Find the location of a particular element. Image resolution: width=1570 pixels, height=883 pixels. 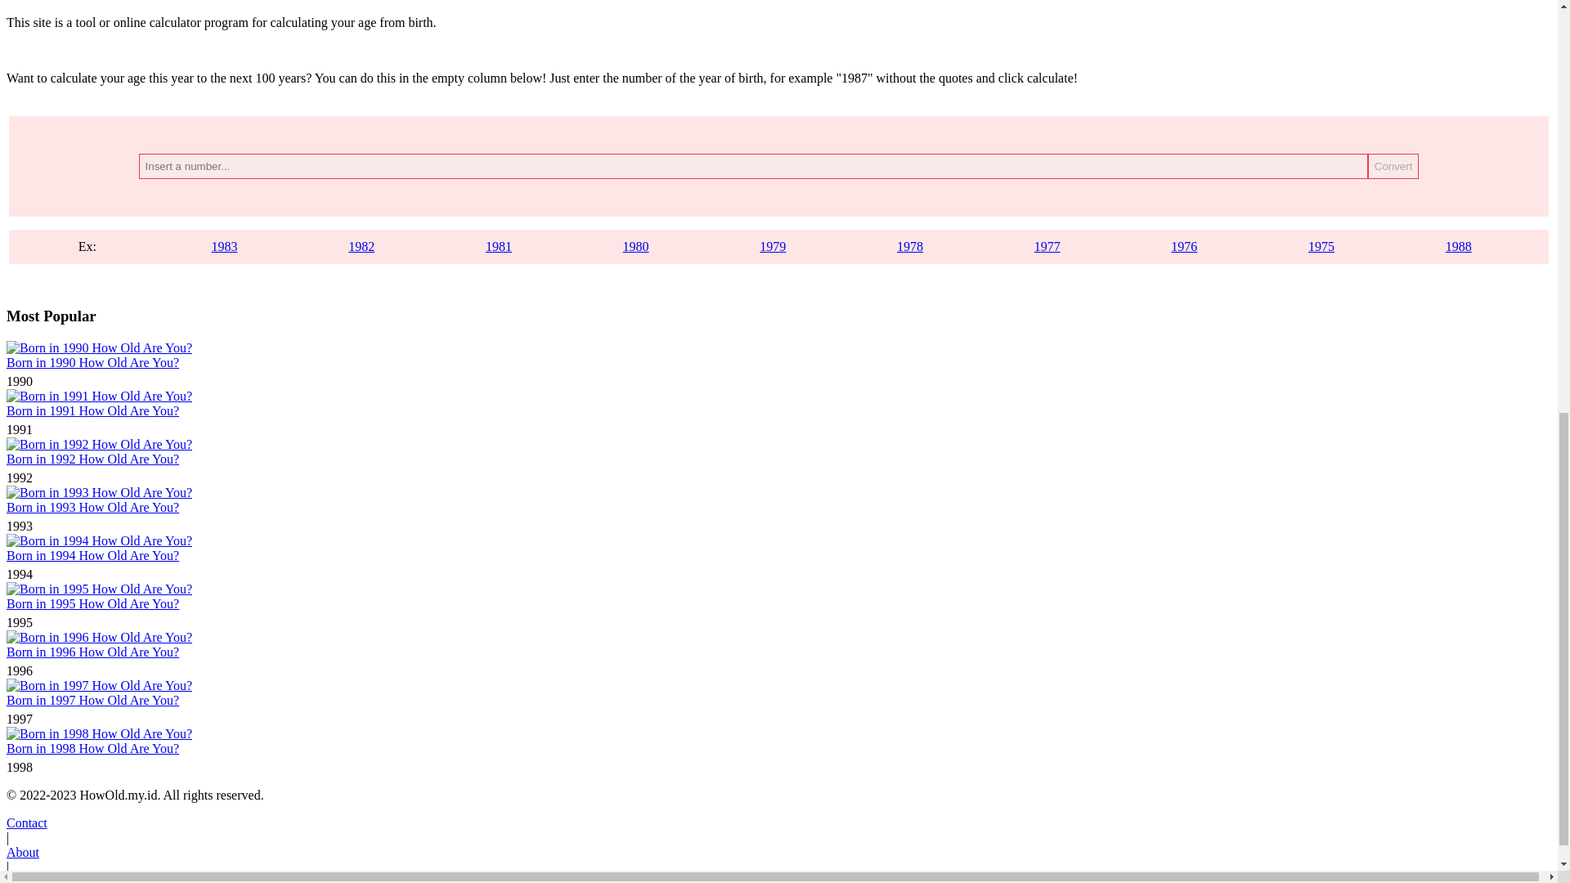

Born in 1991 How Old Are You? is located at coordinates (98, 396).